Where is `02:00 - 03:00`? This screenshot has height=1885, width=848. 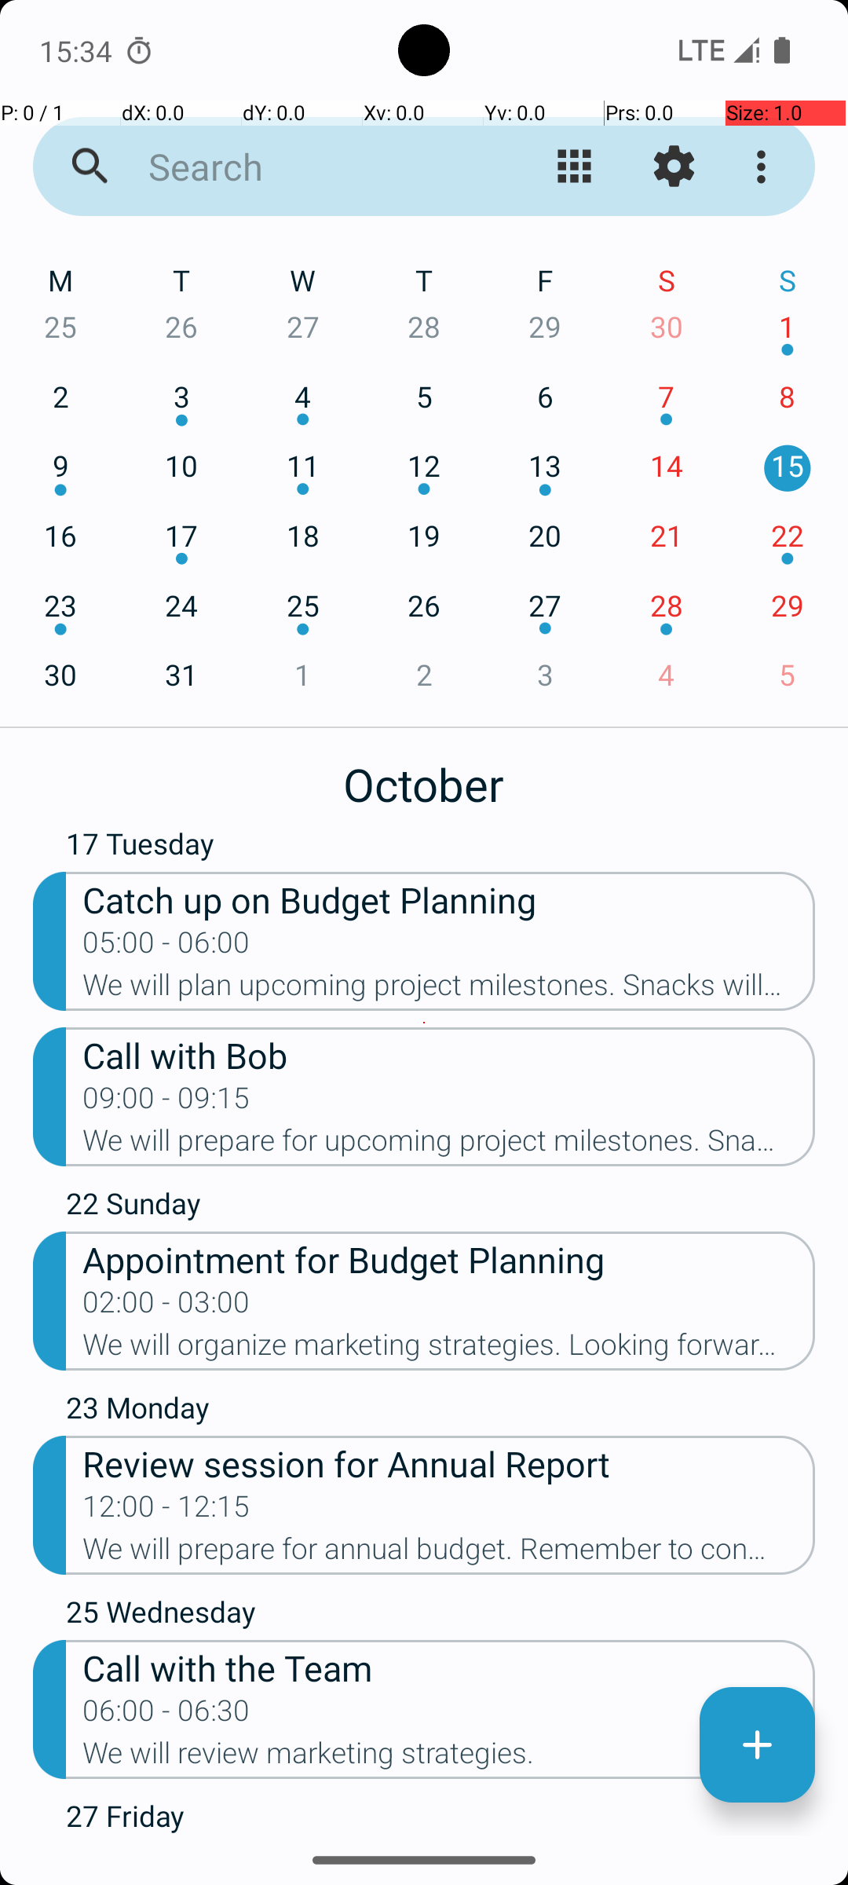 02:00 - 03:00 is located at coordinates (166, 1307).